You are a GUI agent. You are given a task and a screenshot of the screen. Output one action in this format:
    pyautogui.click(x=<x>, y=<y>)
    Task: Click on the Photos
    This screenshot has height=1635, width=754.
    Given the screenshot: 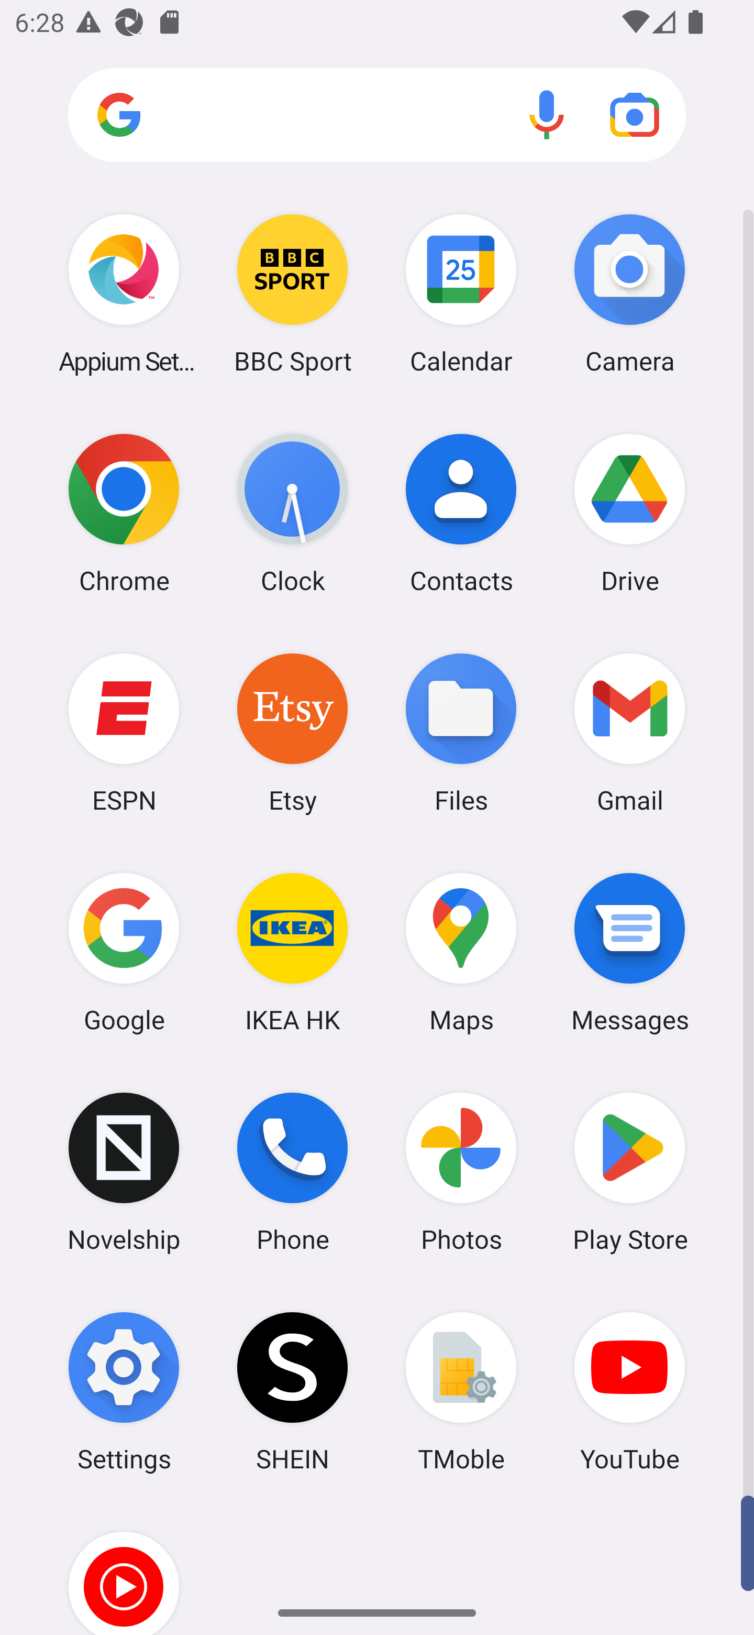 What is the action you would take?
    pyautogui.click(x=461, y=1172)
    